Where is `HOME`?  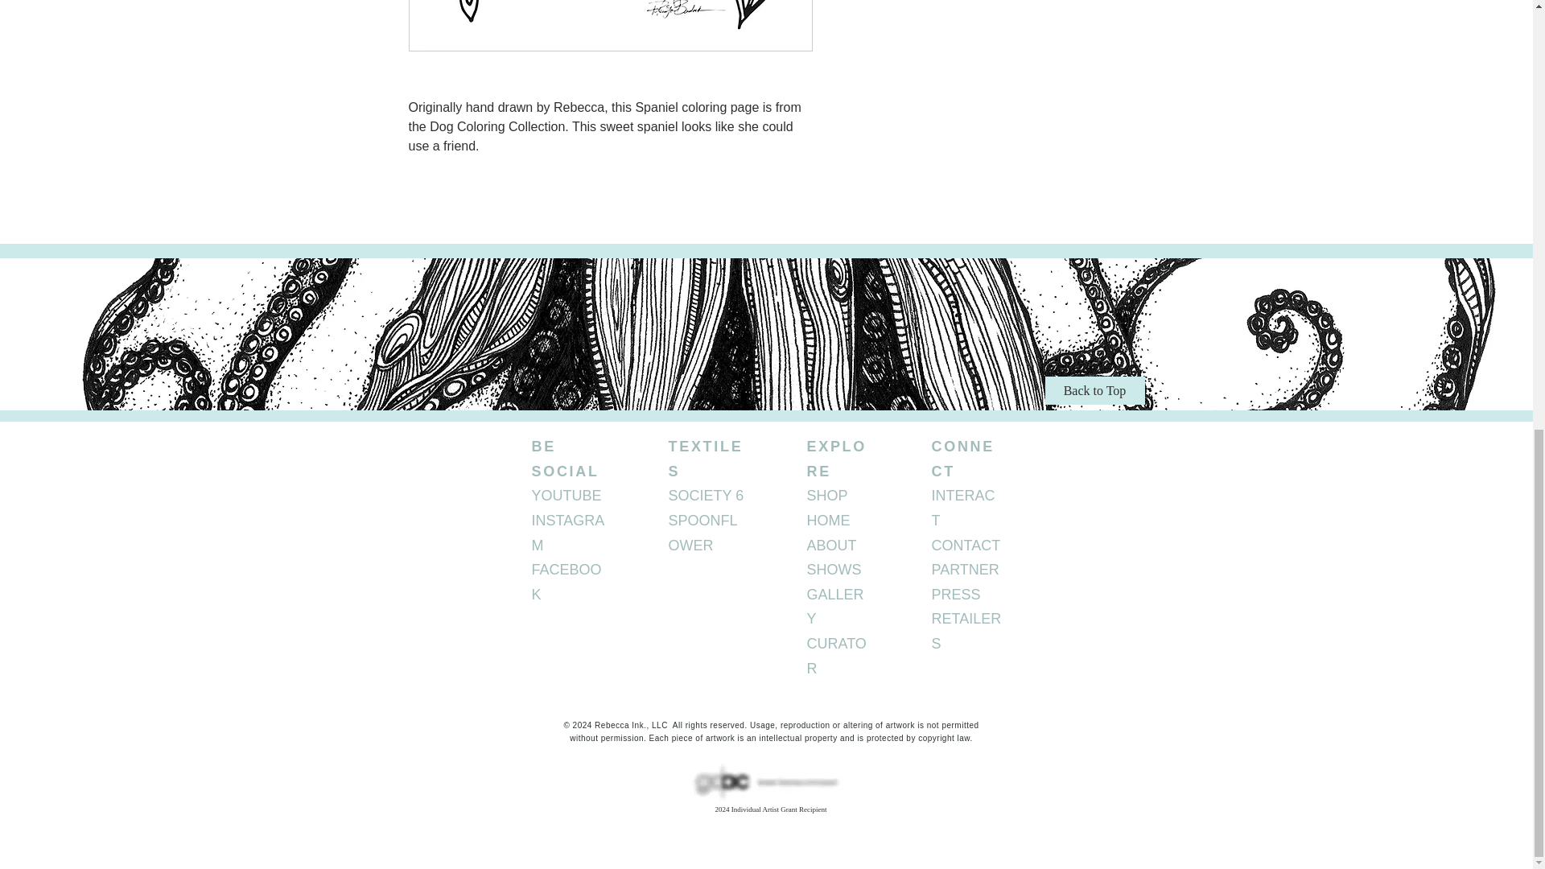 HOME is located at coordinates (828, 520).